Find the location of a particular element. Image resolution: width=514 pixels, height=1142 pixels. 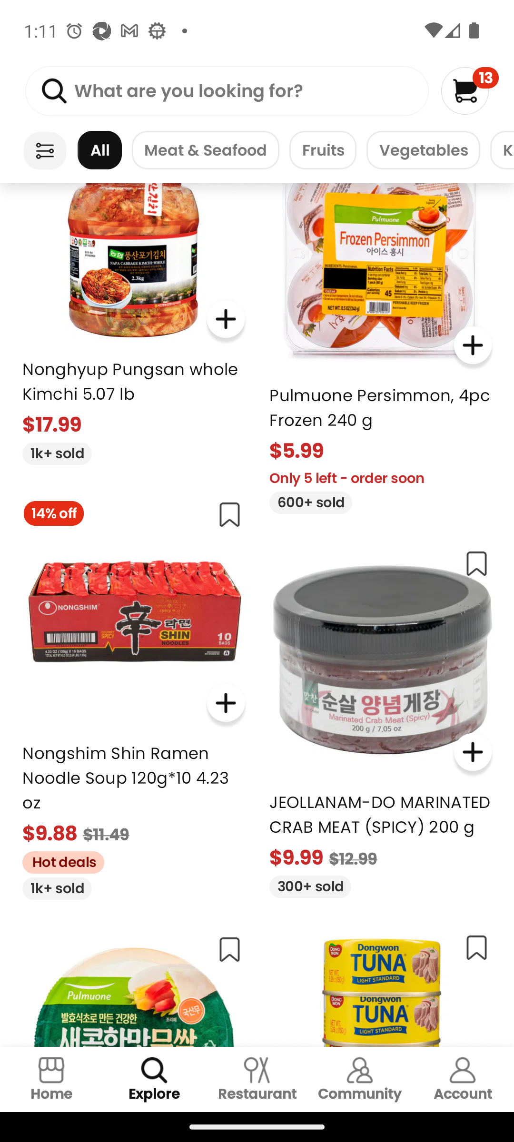

Hot deals is located at coordinates (58, 860).